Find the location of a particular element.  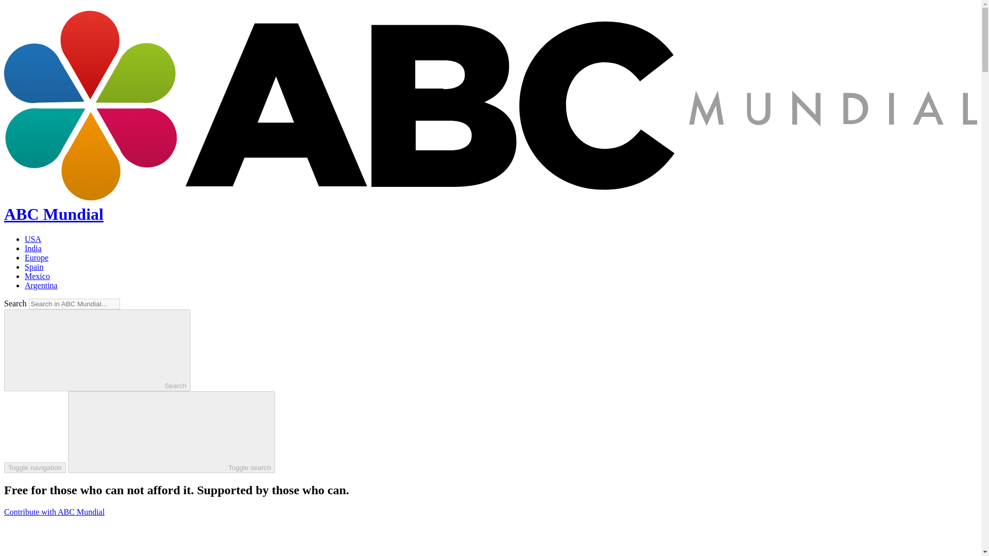

Enter the terms you wish to search for. is located at coordinates (74, 304).